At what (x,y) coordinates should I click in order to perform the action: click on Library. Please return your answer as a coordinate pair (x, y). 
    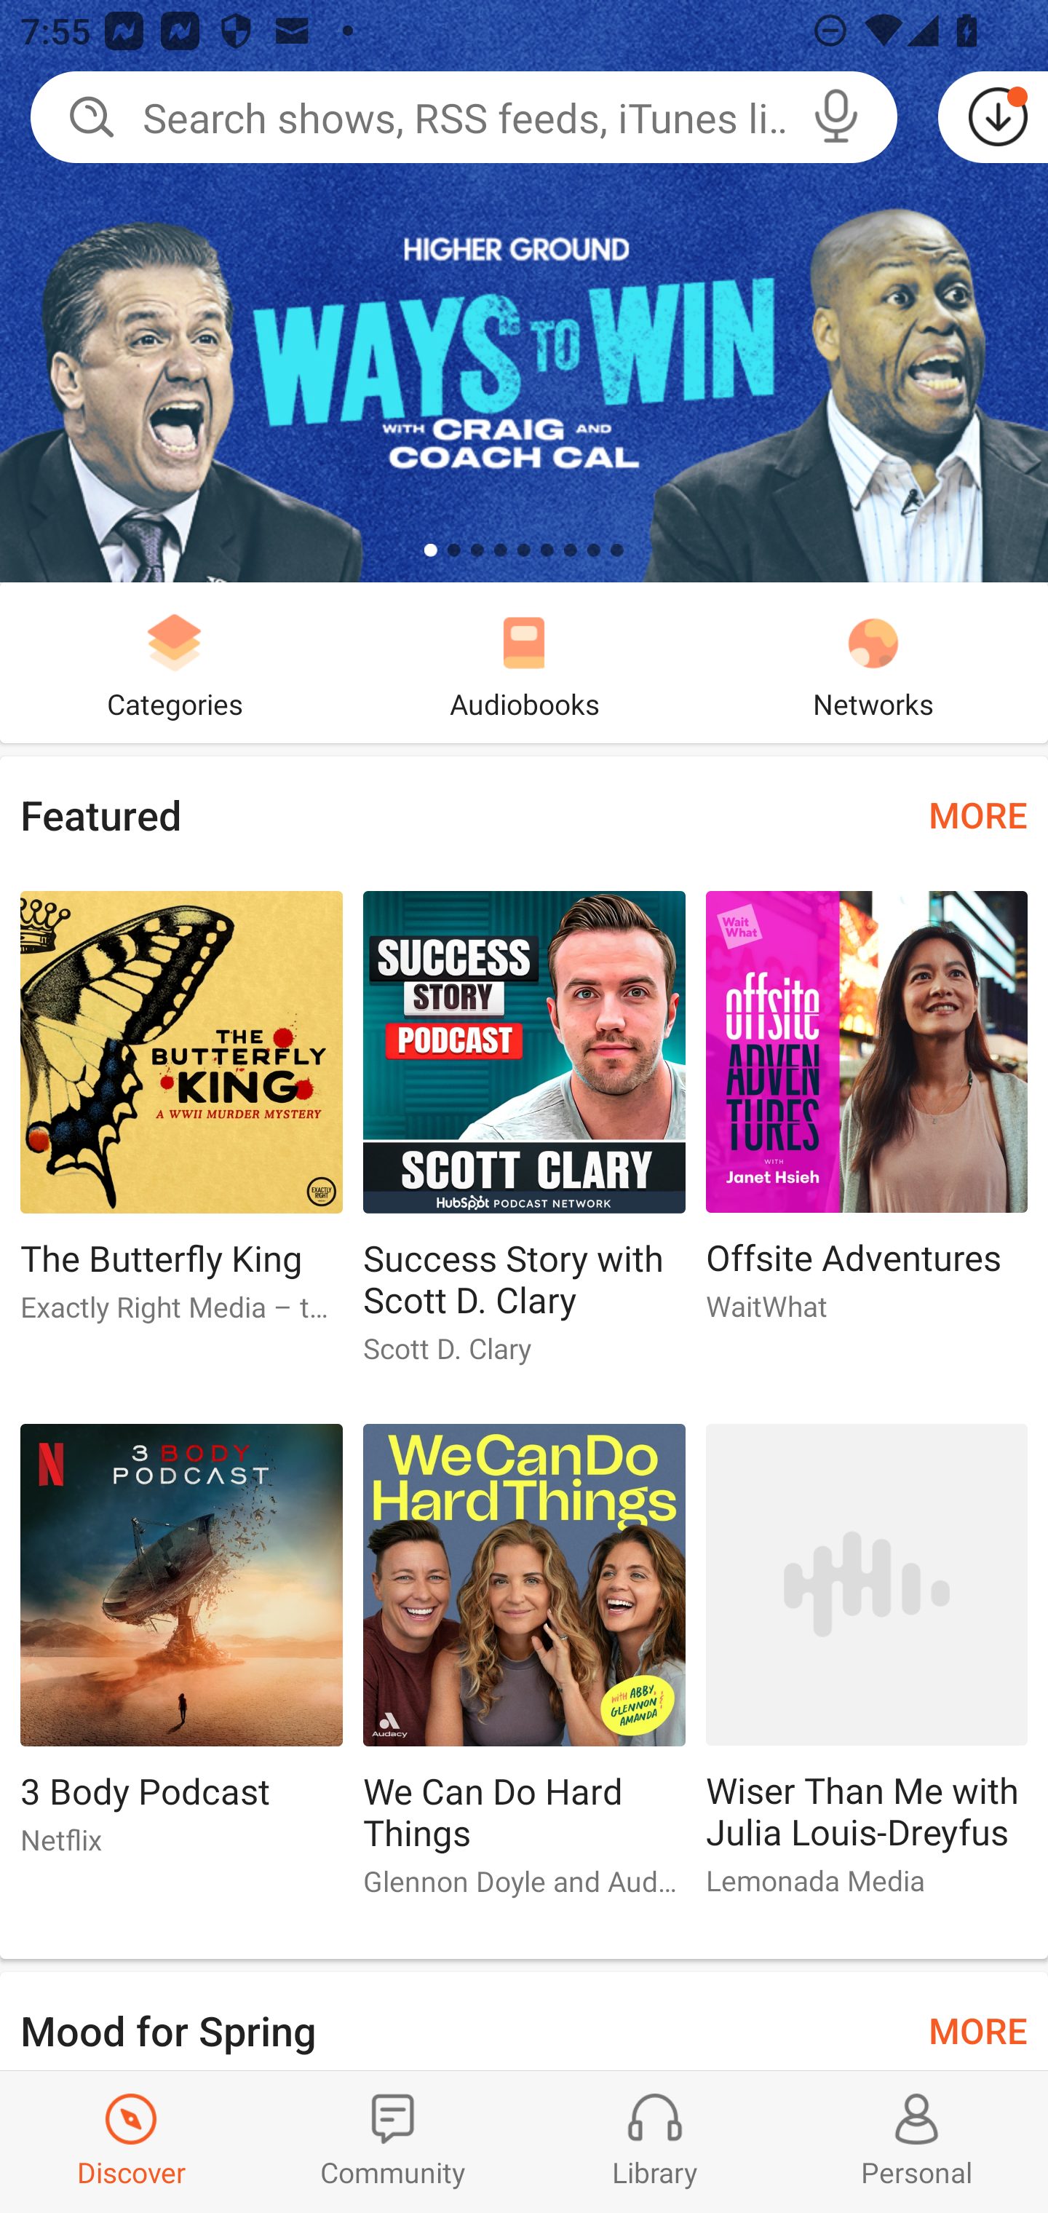
    Looking at the image, I should click on (655, 2142).